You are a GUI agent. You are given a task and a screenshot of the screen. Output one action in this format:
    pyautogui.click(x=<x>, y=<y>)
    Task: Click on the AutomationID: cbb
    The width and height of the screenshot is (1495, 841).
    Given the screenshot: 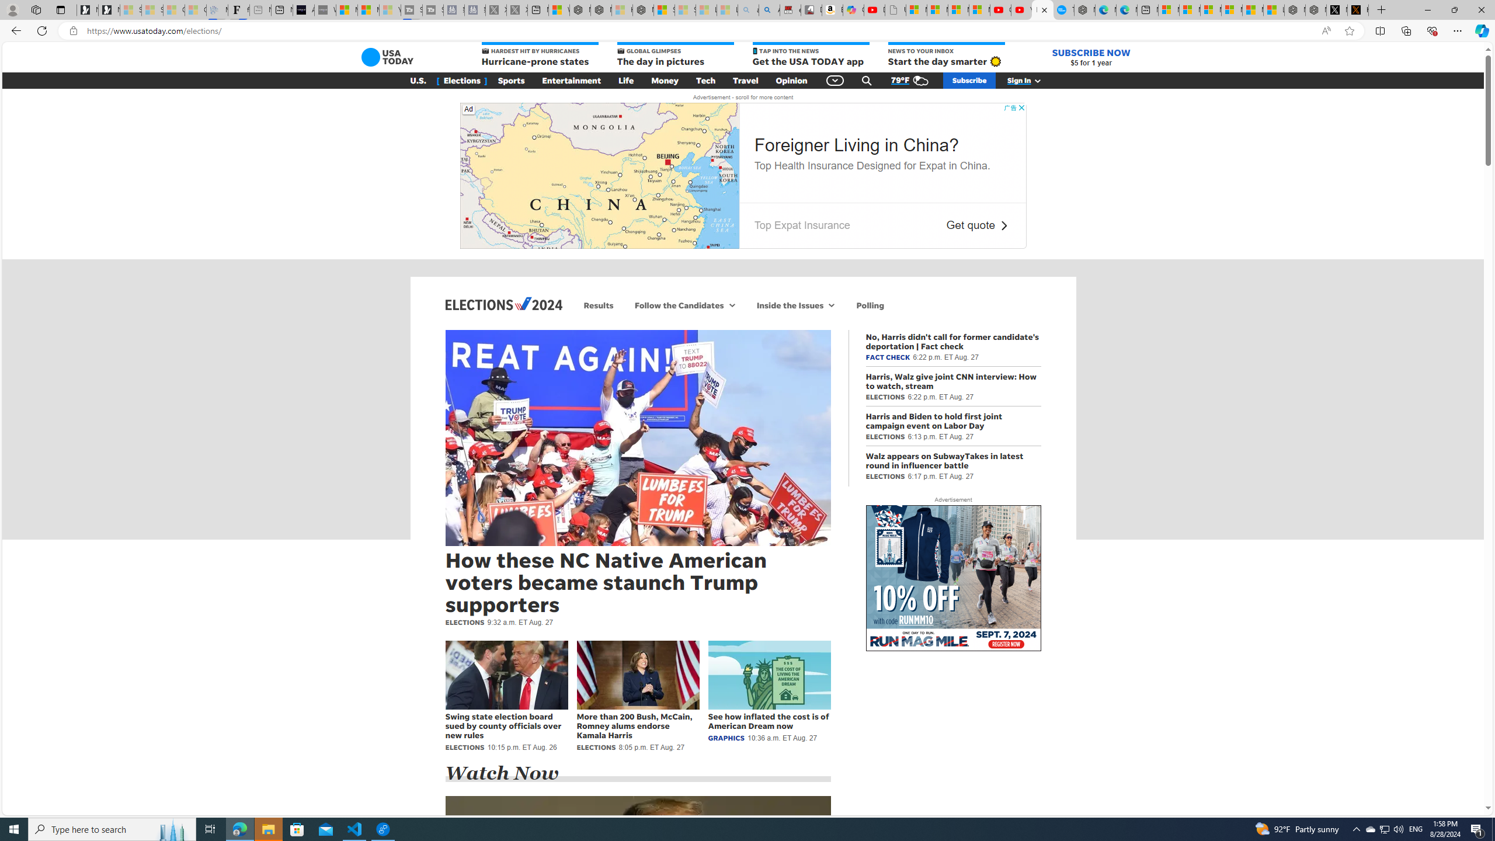 What is the action you would take?
    pyautogui.click(x=1021, y=107)
    